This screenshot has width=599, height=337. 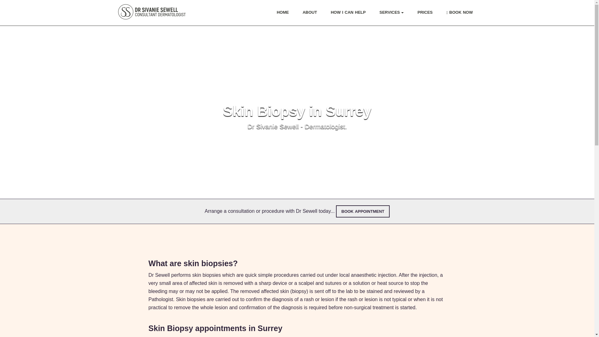 I want to click on HOW I CAN HELP, so click(x=348, y=12).